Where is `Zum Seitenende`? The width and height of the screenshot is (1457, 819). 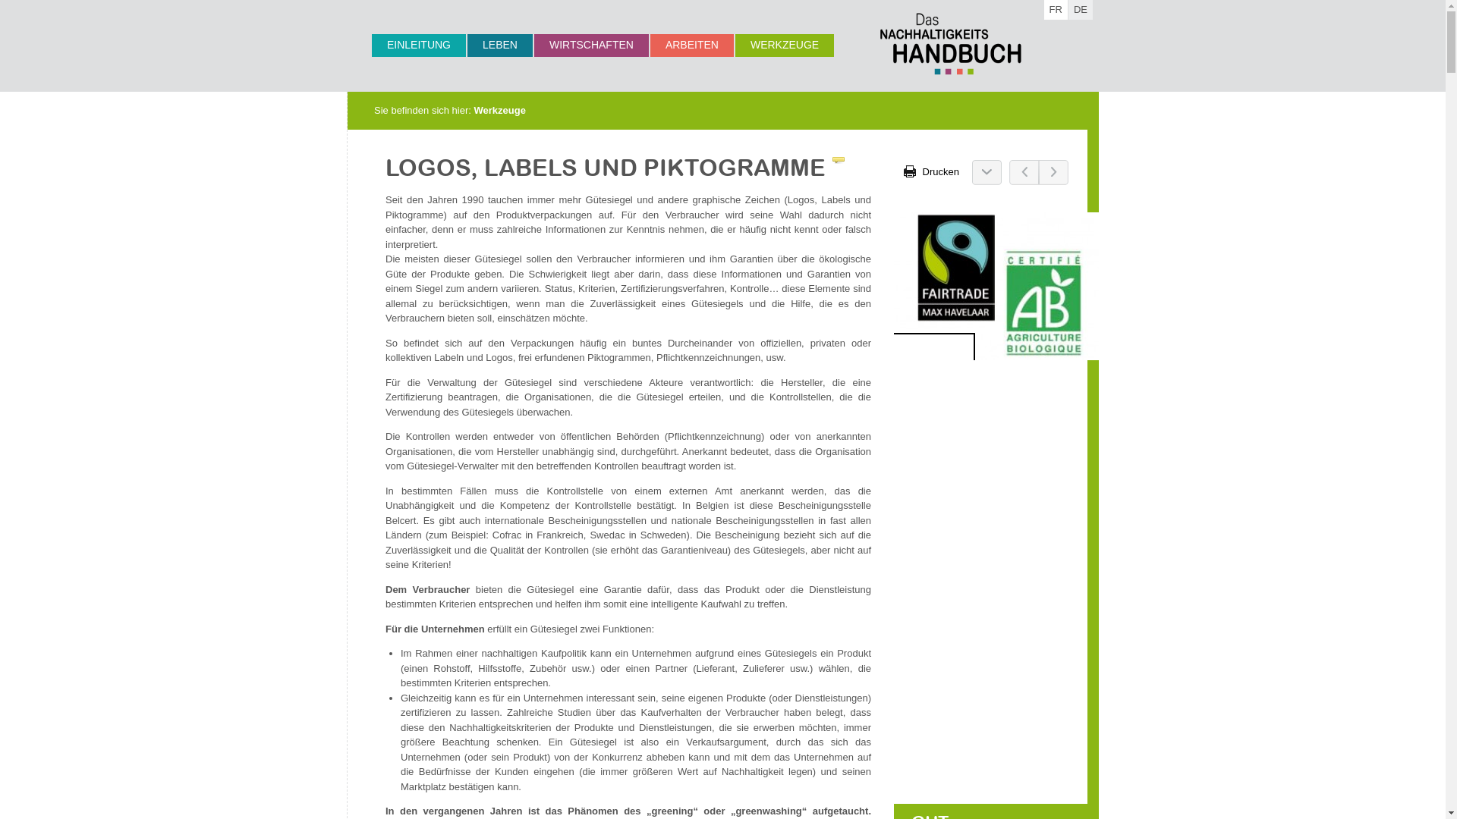 Zum Seitenende is located at coordinates (987, 171).